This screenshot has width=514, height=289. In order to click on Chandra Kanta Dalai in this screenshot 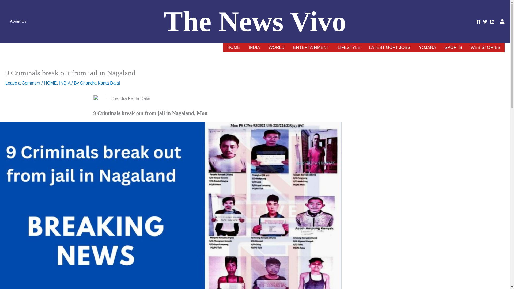, I will do `click(100, 83)`.